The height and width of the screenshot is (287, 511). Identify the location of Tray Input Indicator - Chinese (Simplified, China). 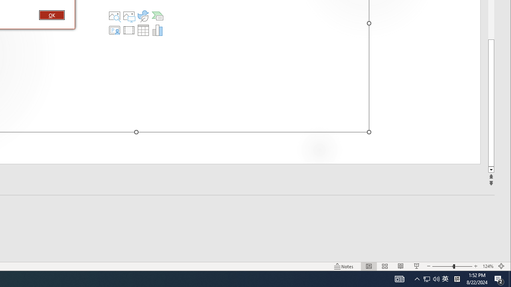
(457, 279).